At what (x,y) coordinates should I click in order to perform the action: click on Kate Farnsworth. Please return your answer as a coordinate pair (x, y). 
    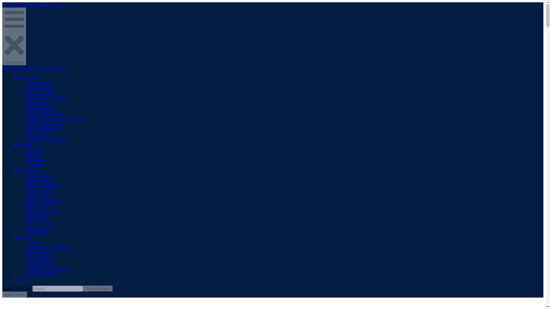
    Looking at the image, I should click on (41, 227).